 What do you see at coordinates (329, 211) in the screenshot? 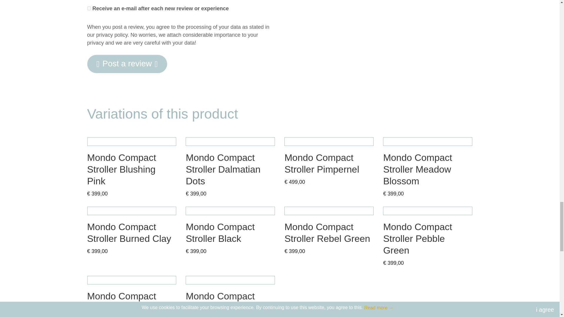
I see `Mondo Compact Stroller Rebel Green` at bounding box center [329, 211].